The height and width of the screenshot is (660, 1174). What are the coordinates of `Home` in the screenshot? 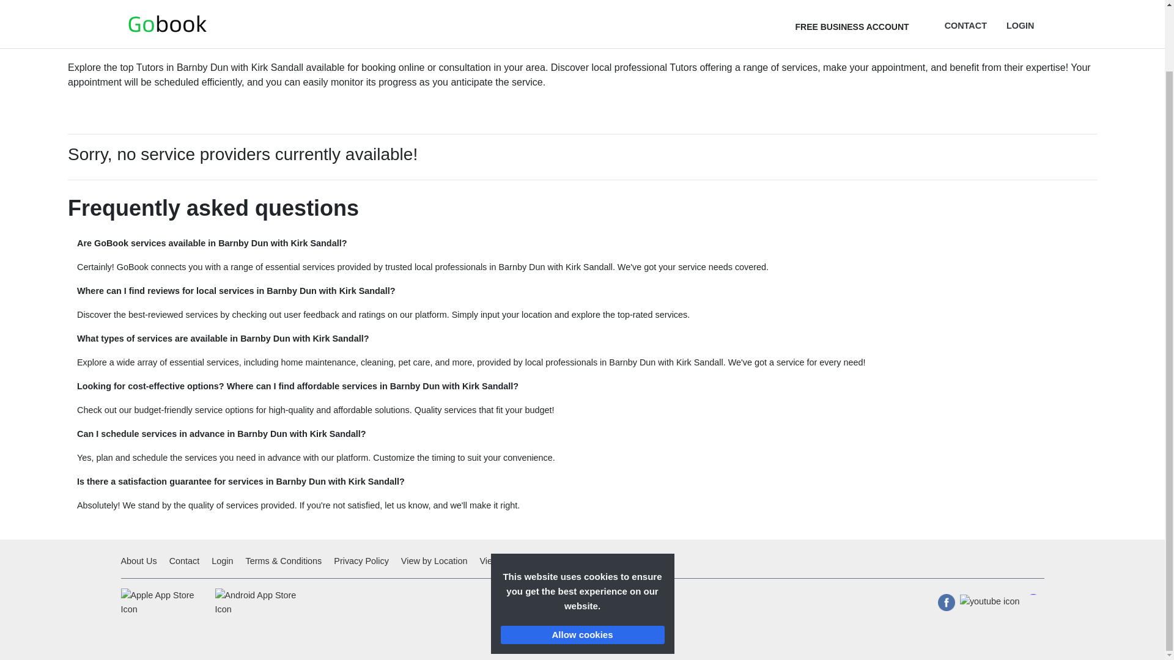 It's located at (80, 2).